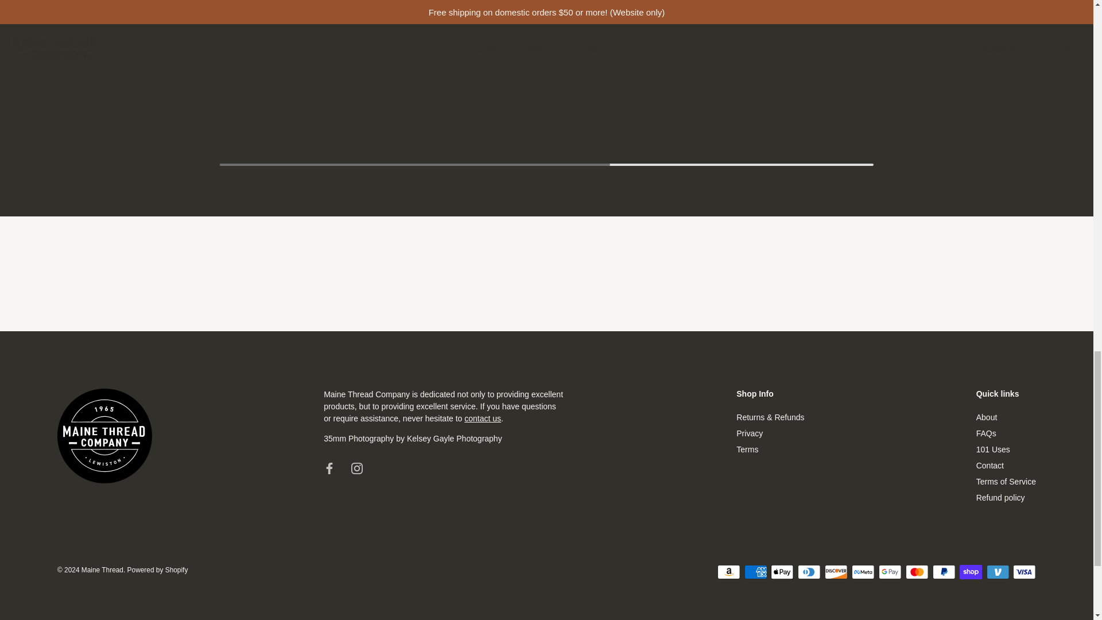 The image size is (1102, 620). Describe the element at coordinates (917, 572) in the screenshot. I see `Mastercard` at that location.